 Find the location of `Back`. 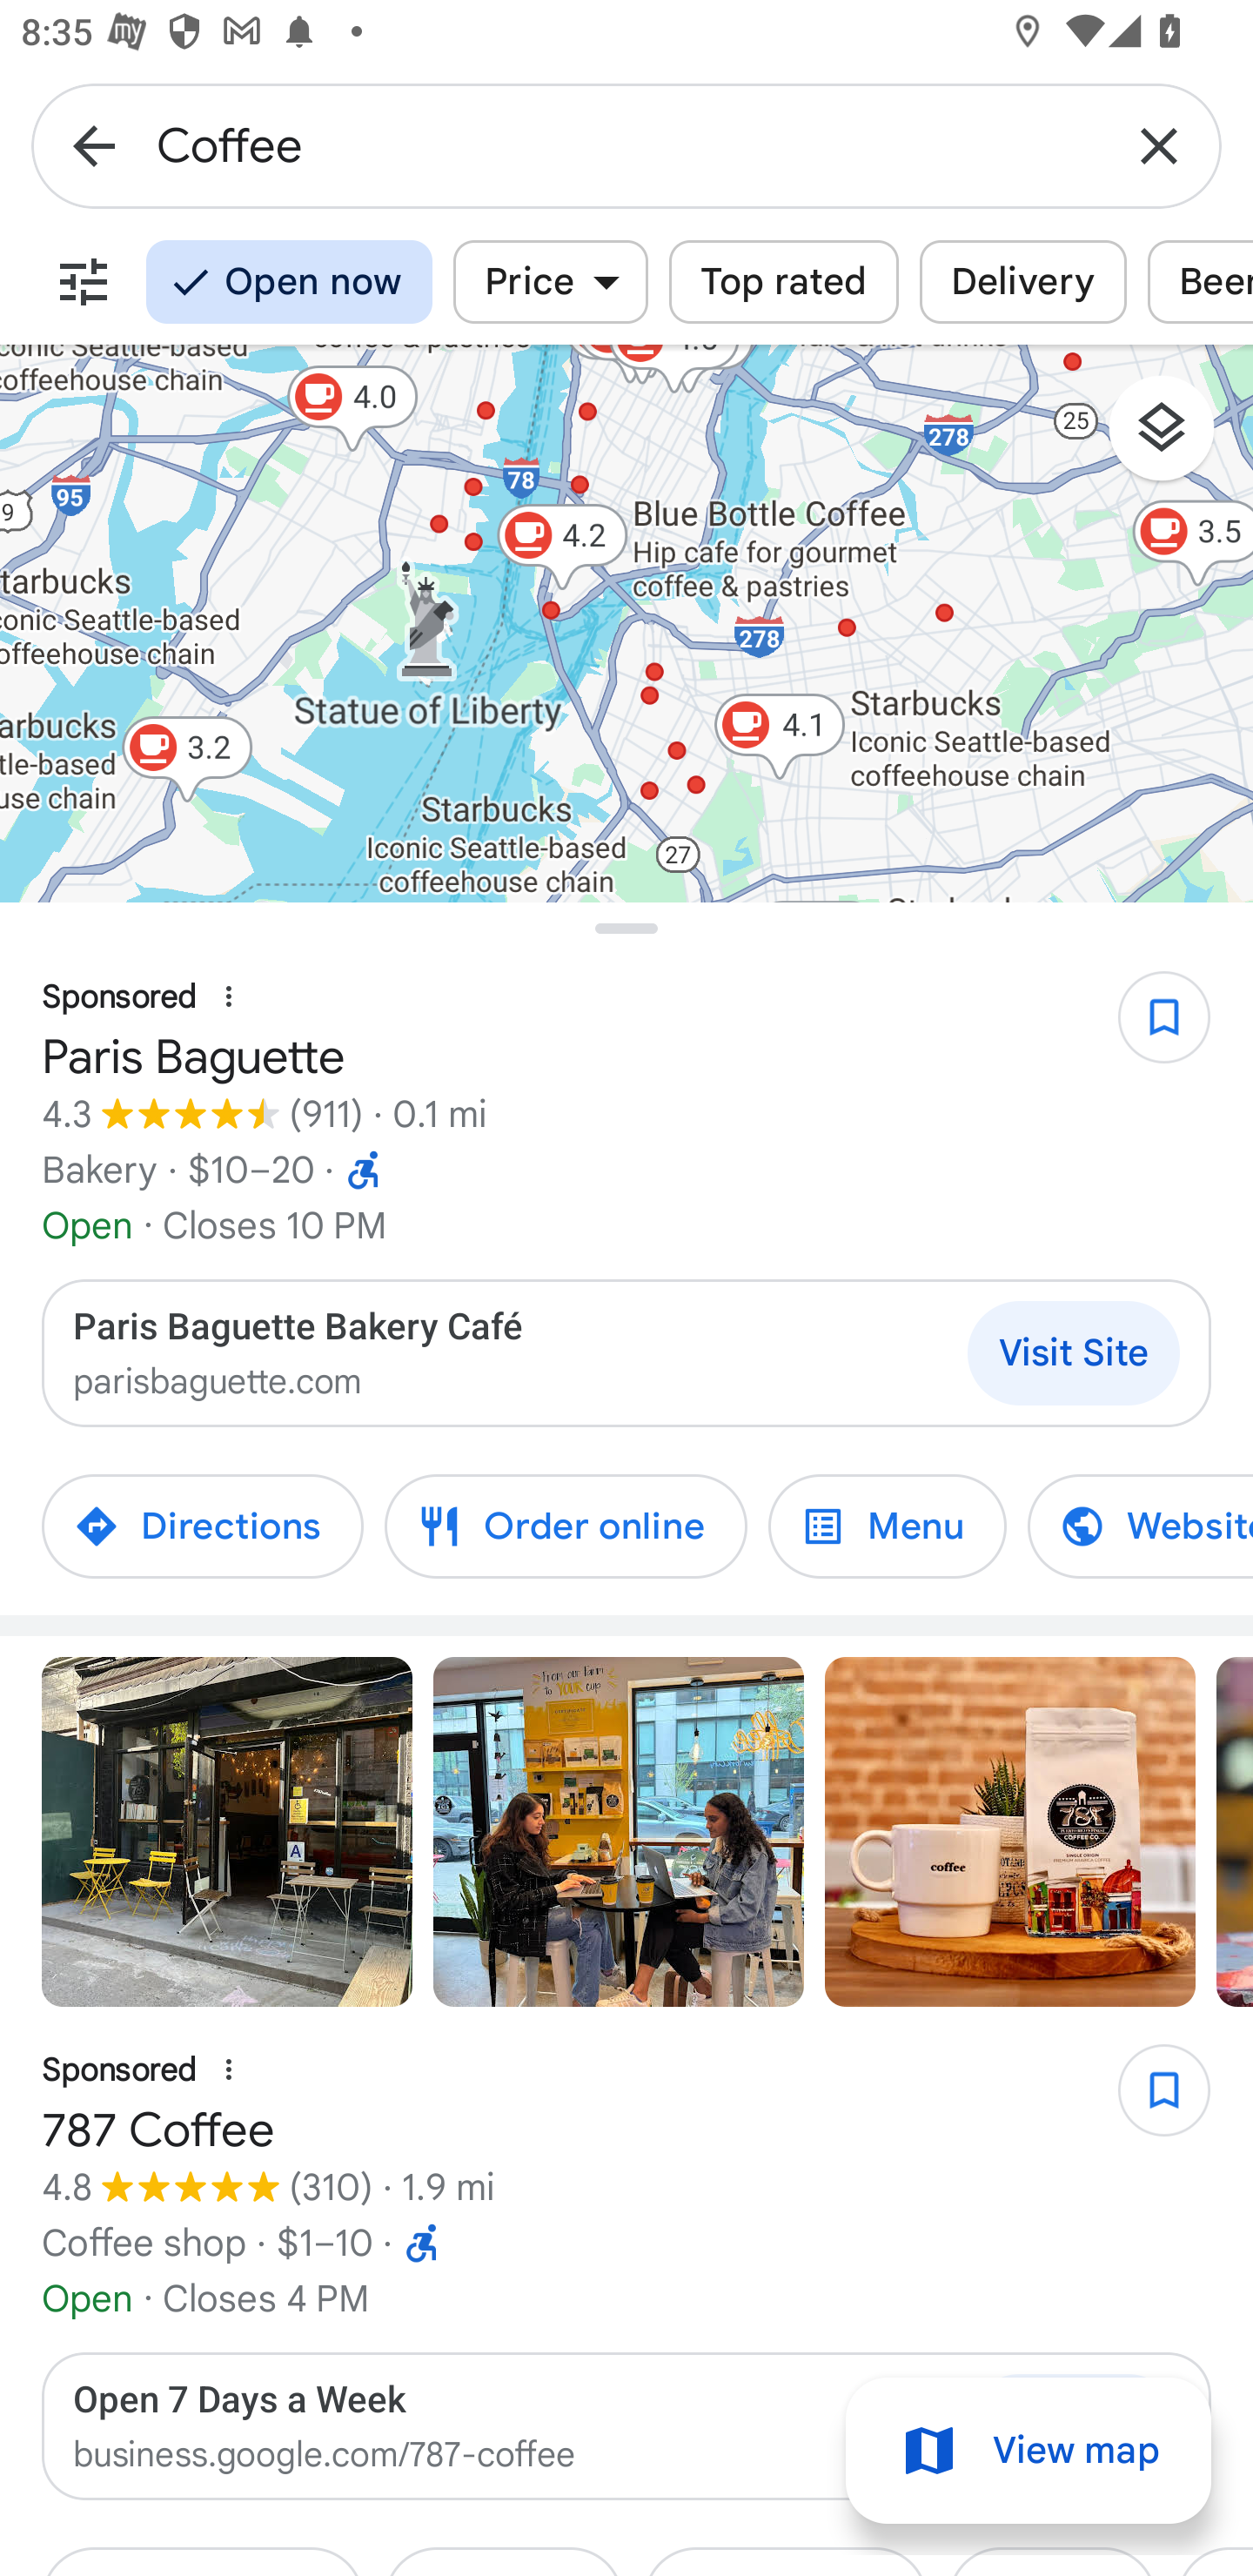

Back is located at coordinates (94, 144).